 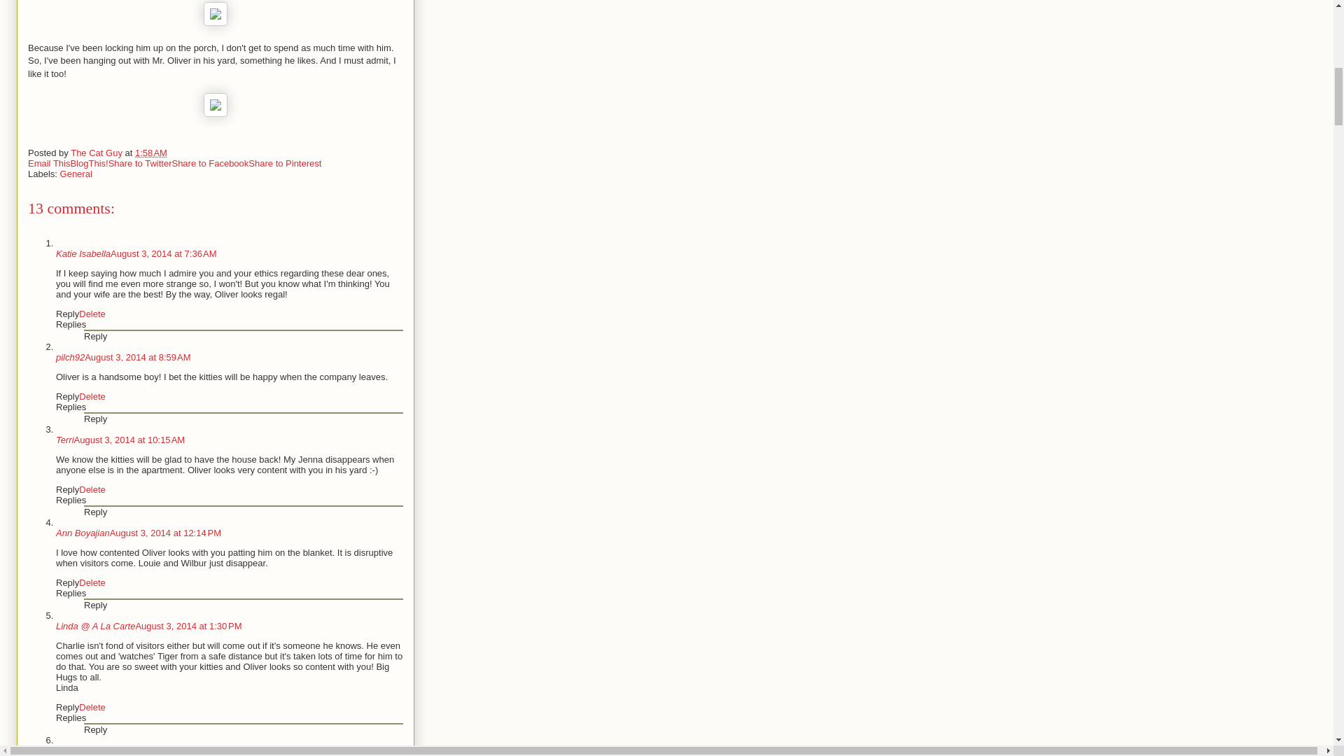 What do you see at coordinates (67, 314) in the screenshot?
I see `Reply` at bounding box center [67, 314].